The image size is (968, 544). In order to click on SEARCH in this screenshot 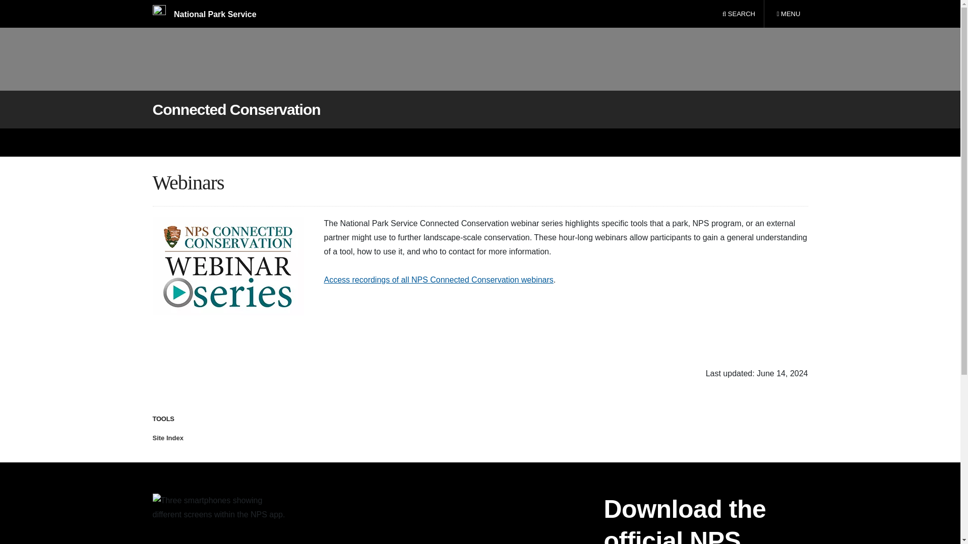, I will do `click(788, 14)`.